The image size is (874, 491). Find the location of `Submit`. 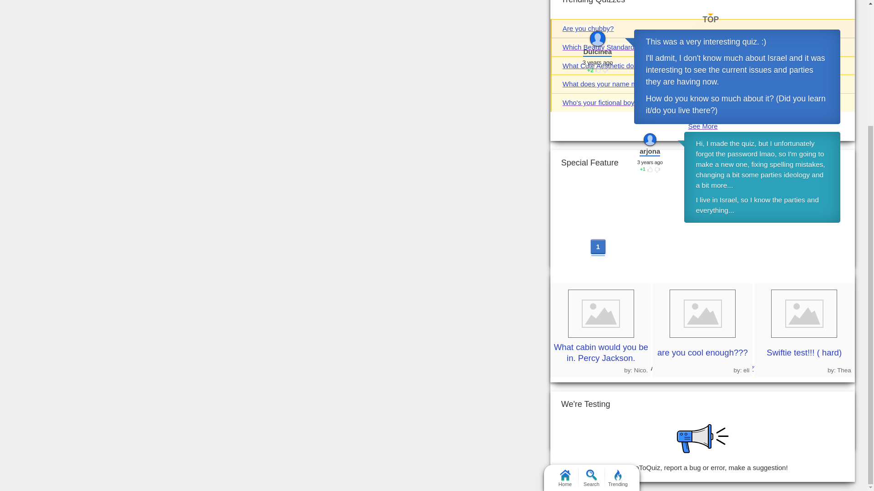

Submit is located at coordinates (579, 2).